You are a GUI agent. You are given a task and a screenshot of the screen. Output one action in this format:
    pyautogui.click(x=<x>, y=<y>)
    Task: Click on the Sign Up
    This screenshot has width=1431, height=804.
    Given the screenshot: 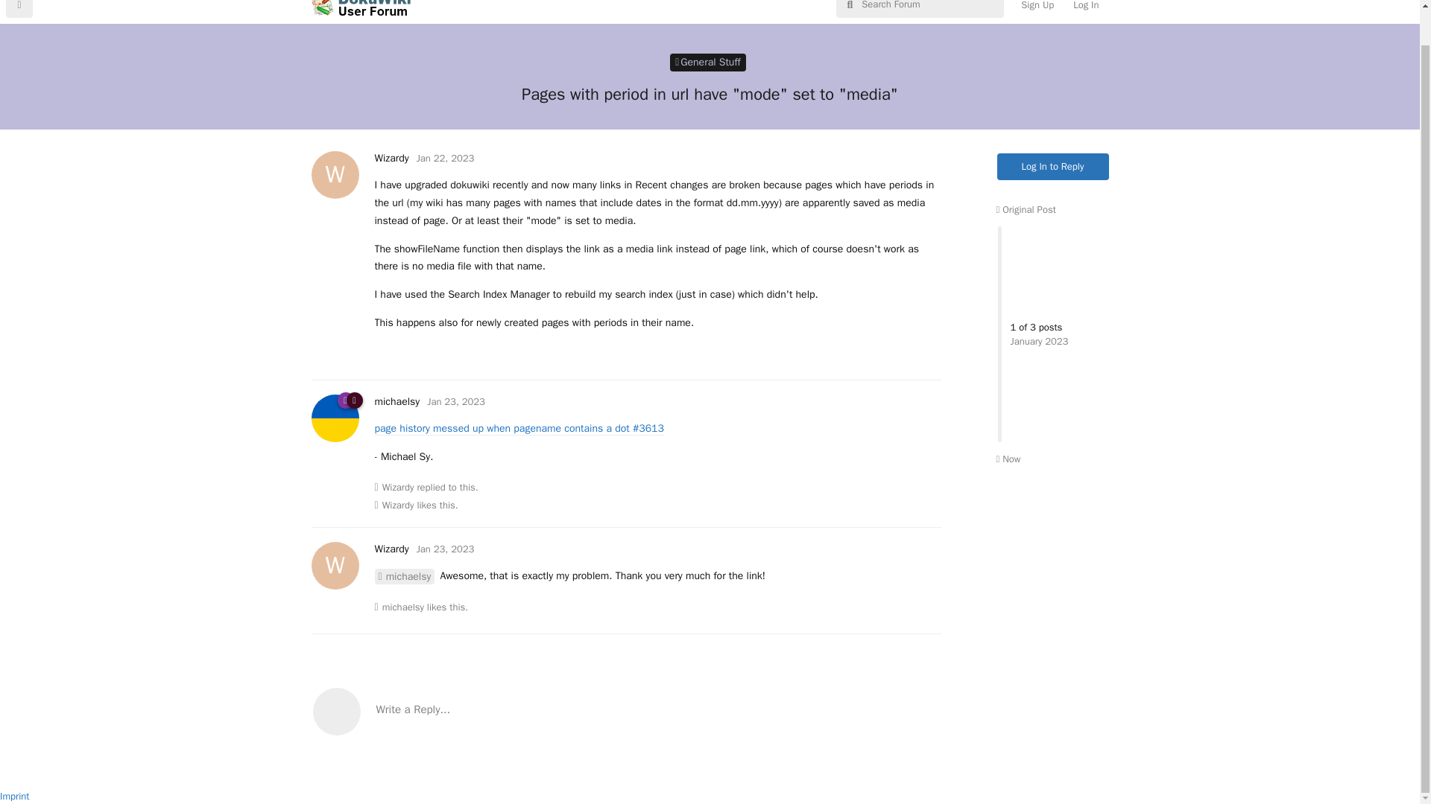 What is the action you would take?
    pyautogui.click(x=404, y=576)
    